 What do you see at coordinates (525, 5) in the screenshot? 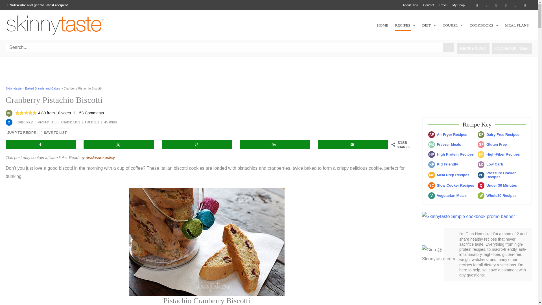
I see `Tiktok` at bounding box center [525, 5].